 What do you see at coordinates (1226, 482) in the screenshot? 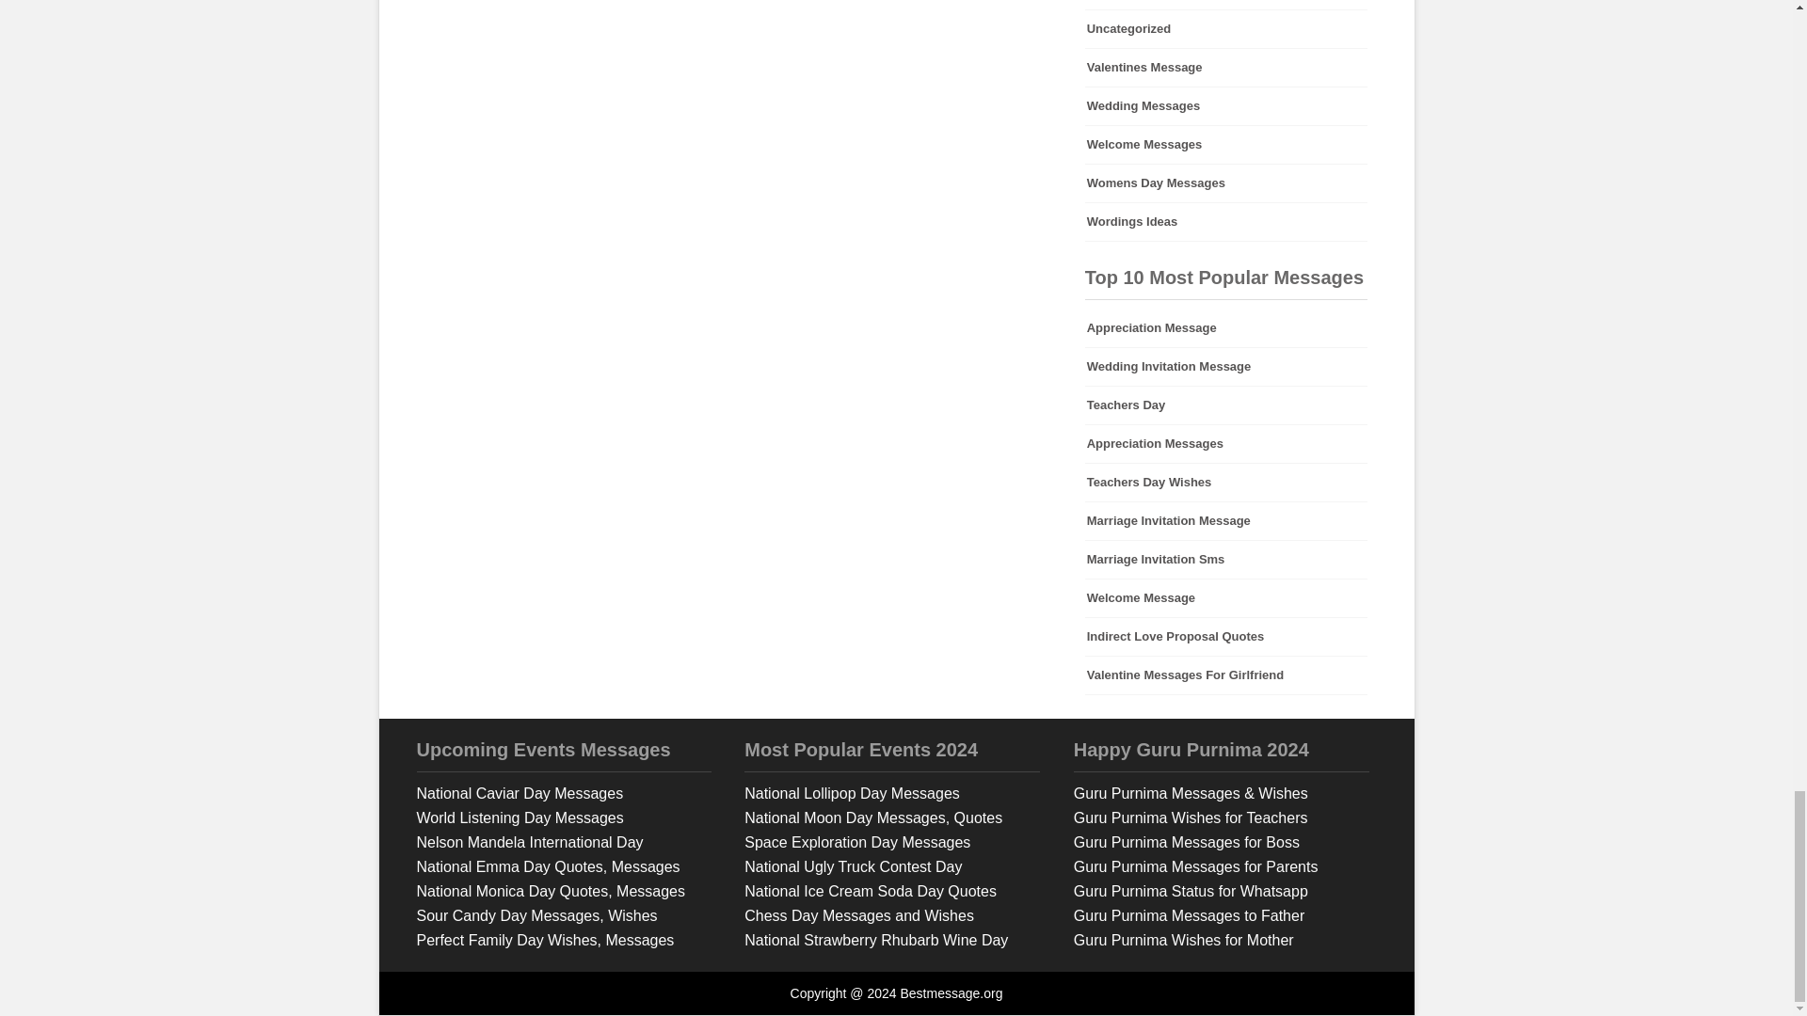
I see `teachers day wishes` at bounding box center [1226, 482].